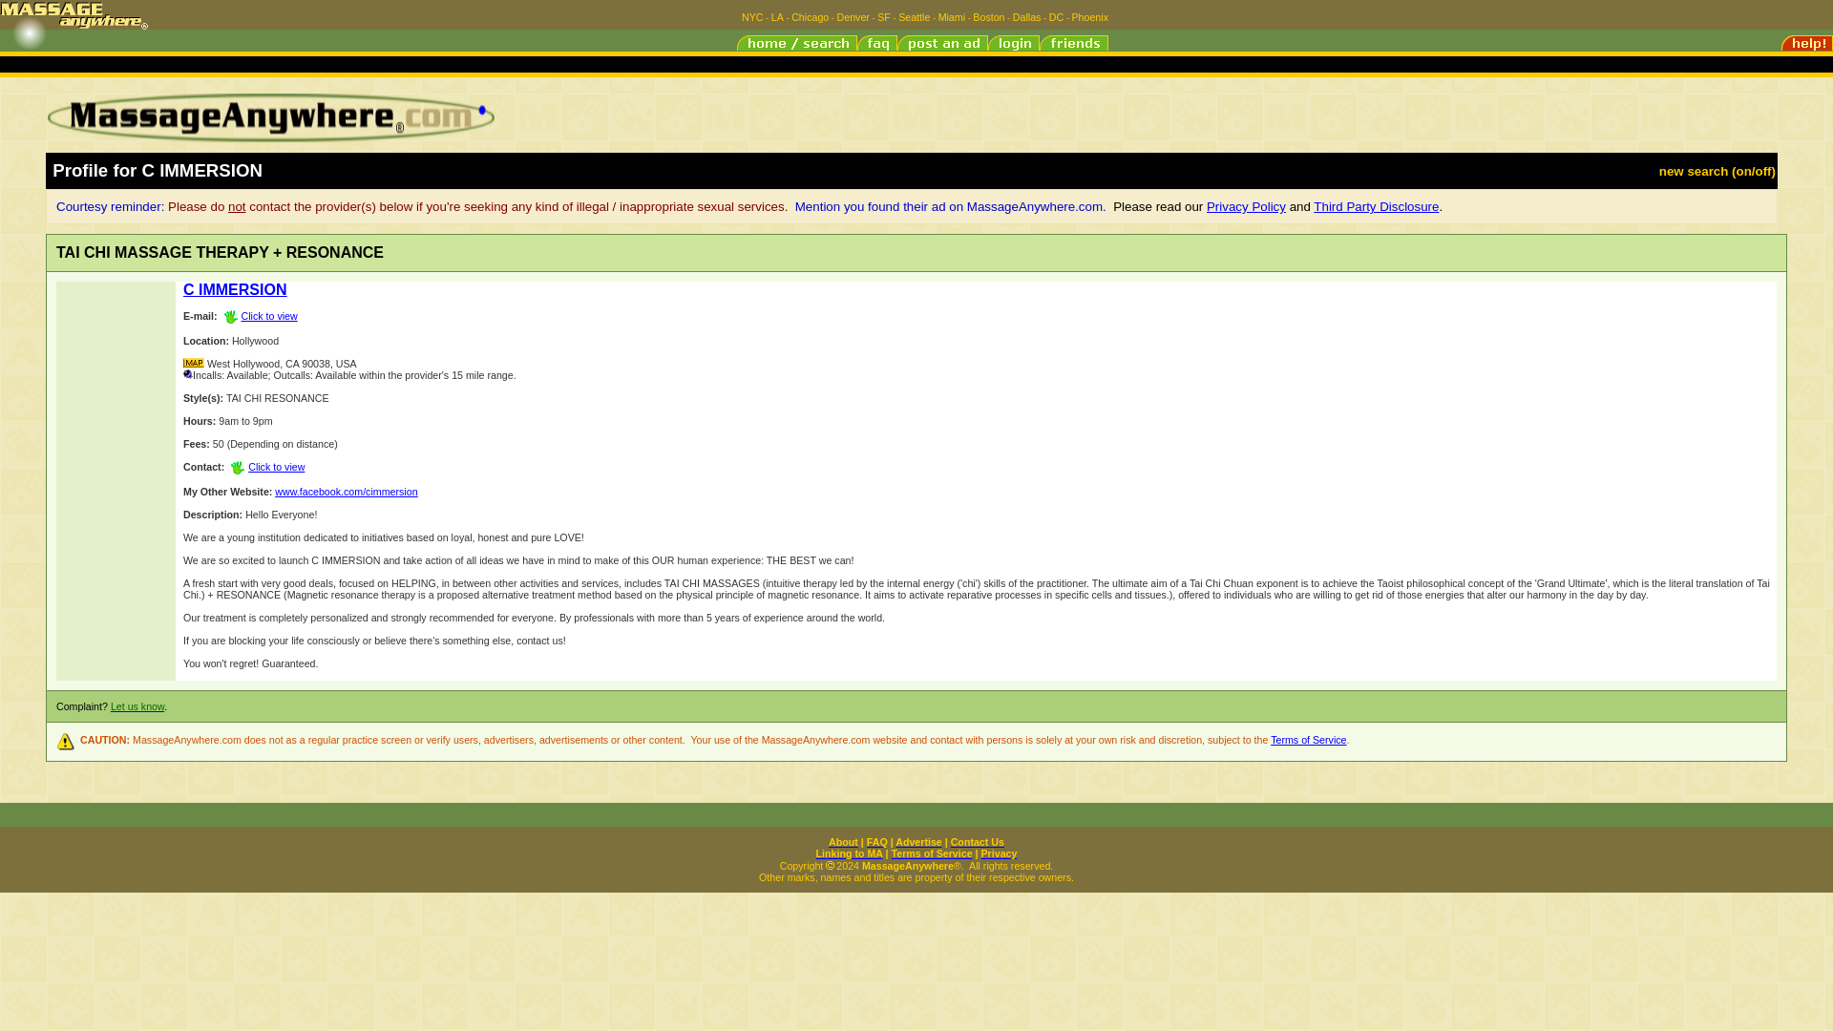  What do you see at coordinates (932, 852) in the screenshot?
I see `Terms of Service` at bounding box center [932, 852].